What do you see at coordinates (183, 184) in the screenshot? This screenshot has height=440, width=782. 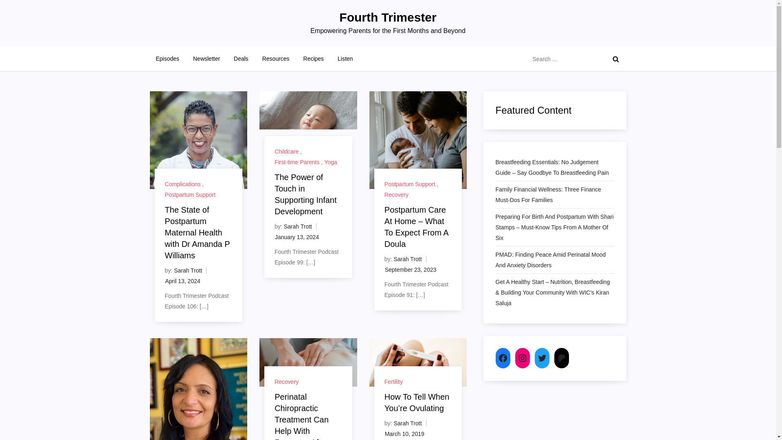 I see `Complications` at bounding box center [183, 184].